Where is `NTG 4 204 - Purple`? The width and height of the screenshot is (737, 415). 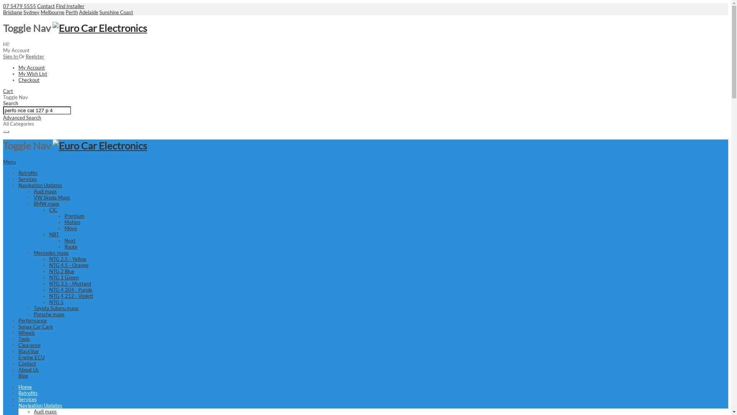
NTG 4 204 - Purple is located at coordinates (71, 290).